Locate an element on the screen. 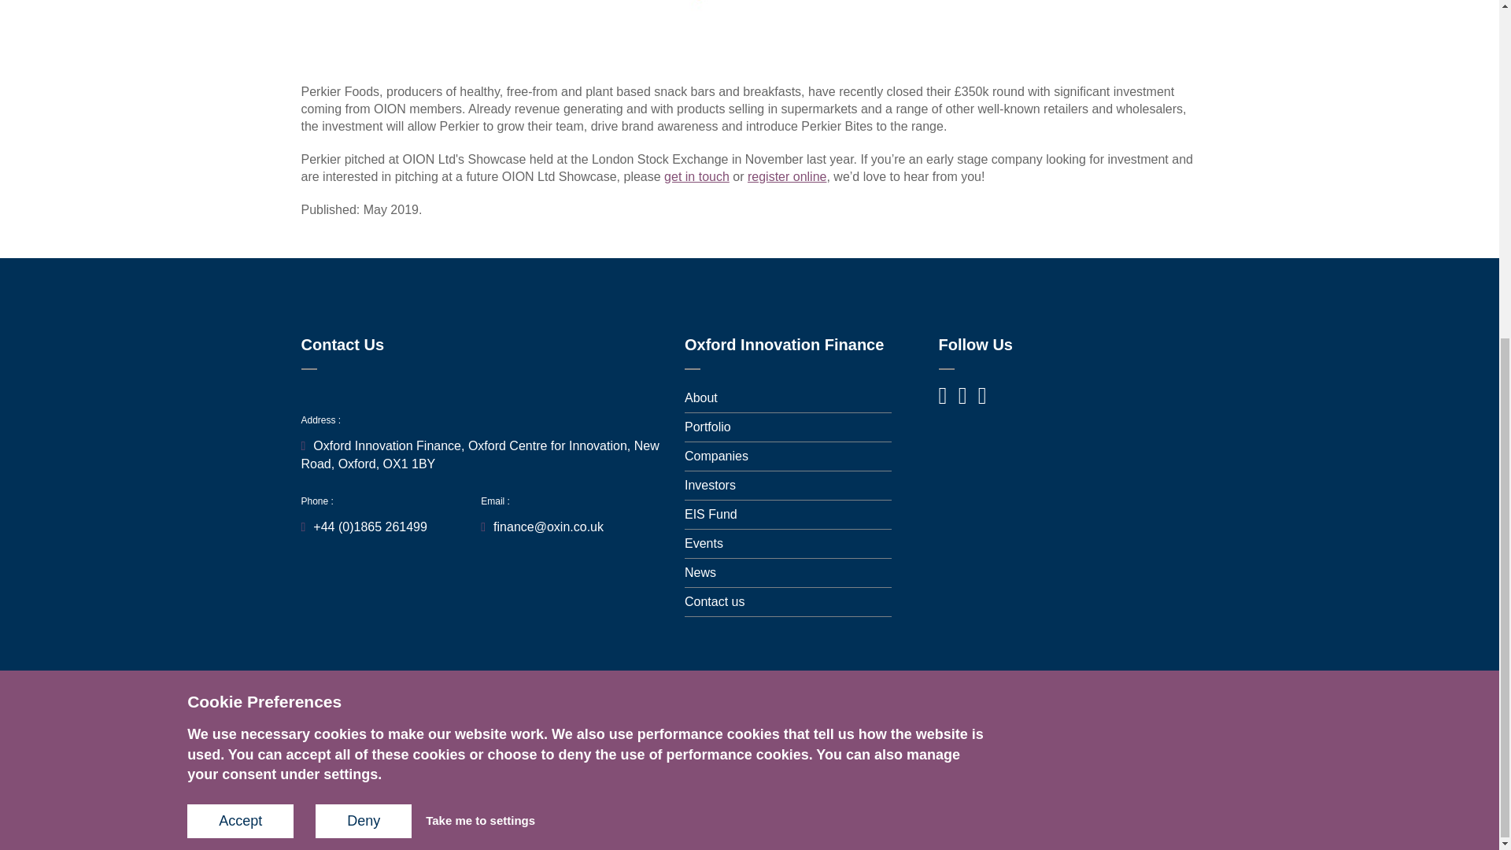  Site Map is located at coordinates (579, 808).